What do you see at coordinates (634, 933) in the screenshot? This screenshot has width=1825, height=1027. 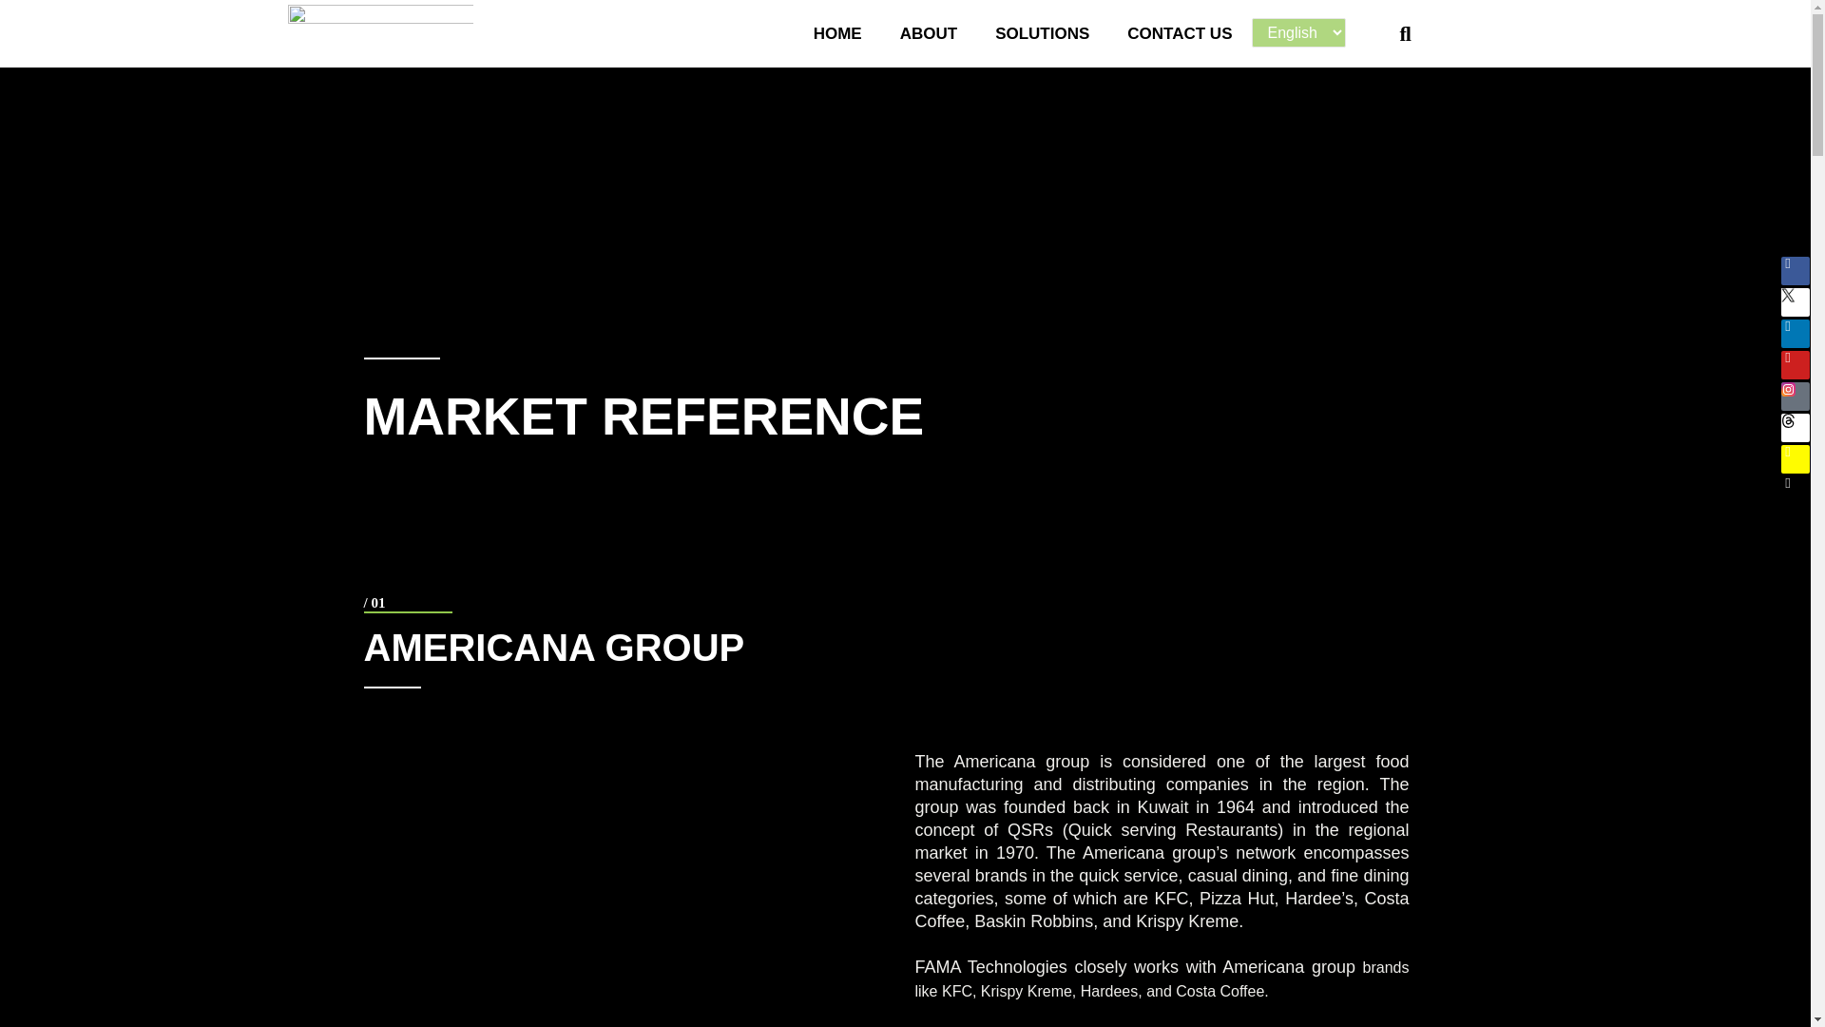 I see `Americana 1` at bounding box center [634, 933].